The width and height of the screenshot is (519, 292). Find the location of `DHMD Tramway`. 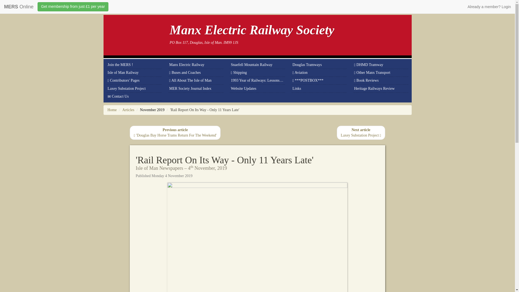

DHMD Tramway is located at coordinates (381, 64).